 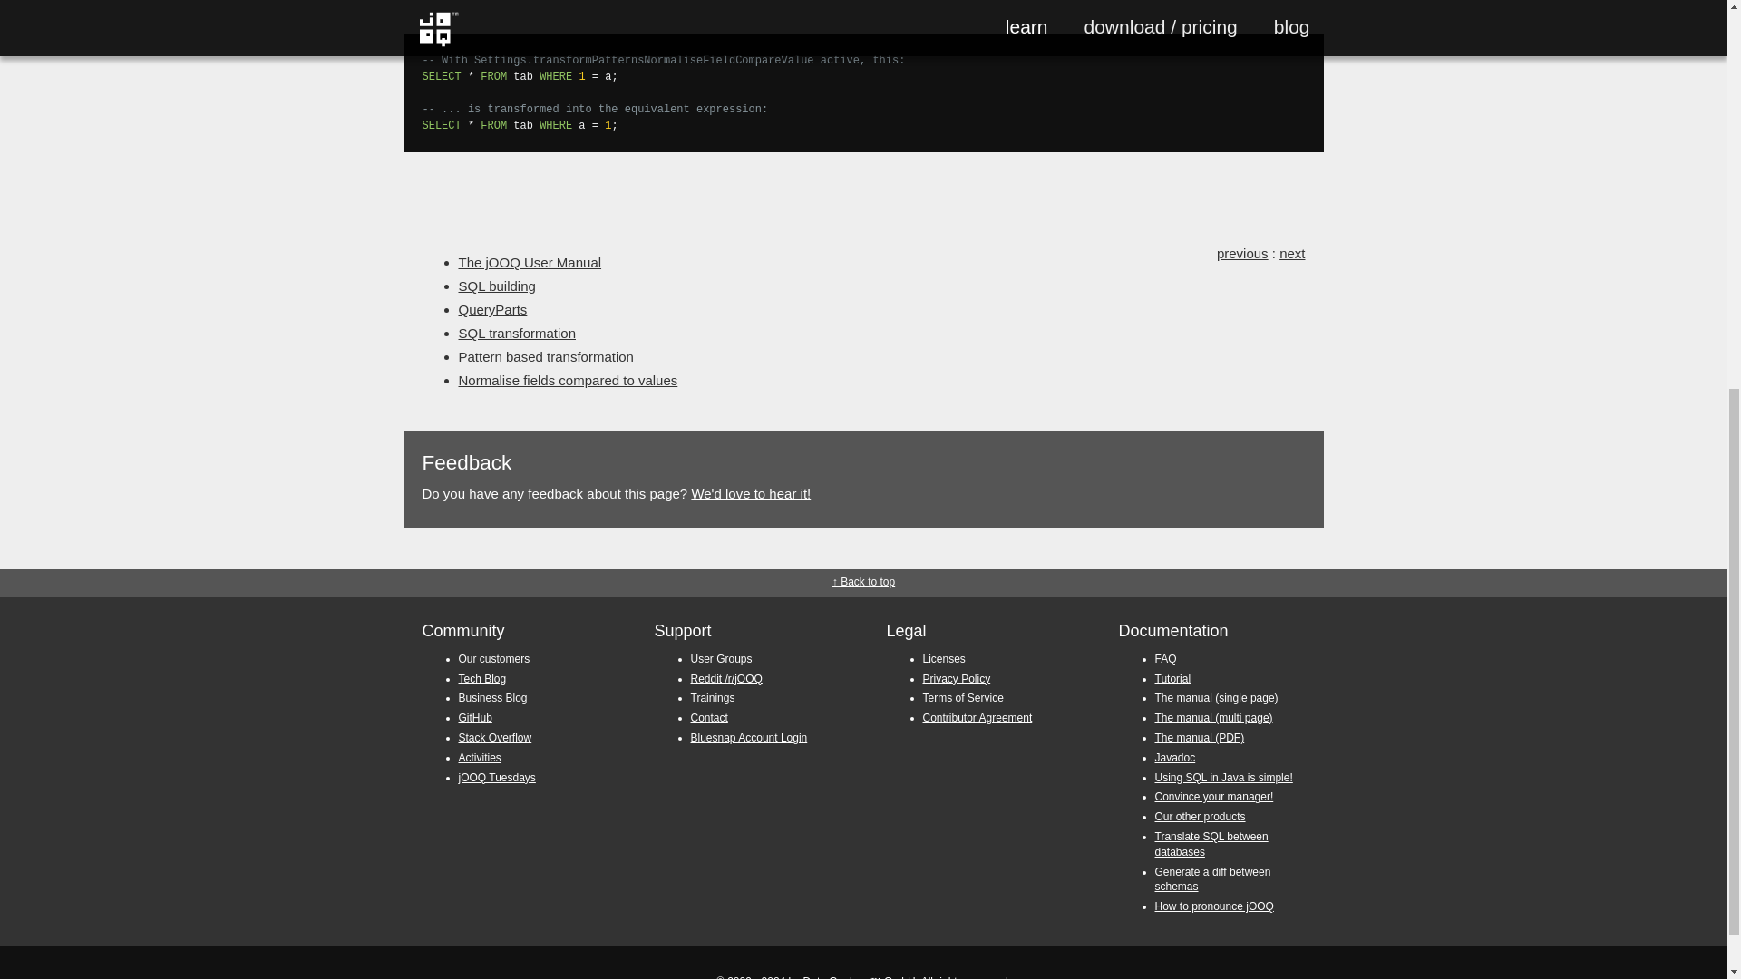 What do you see at coordinates (475, 718) in the screenshot?
I see `GitHub` at bounding box center [475, 718].